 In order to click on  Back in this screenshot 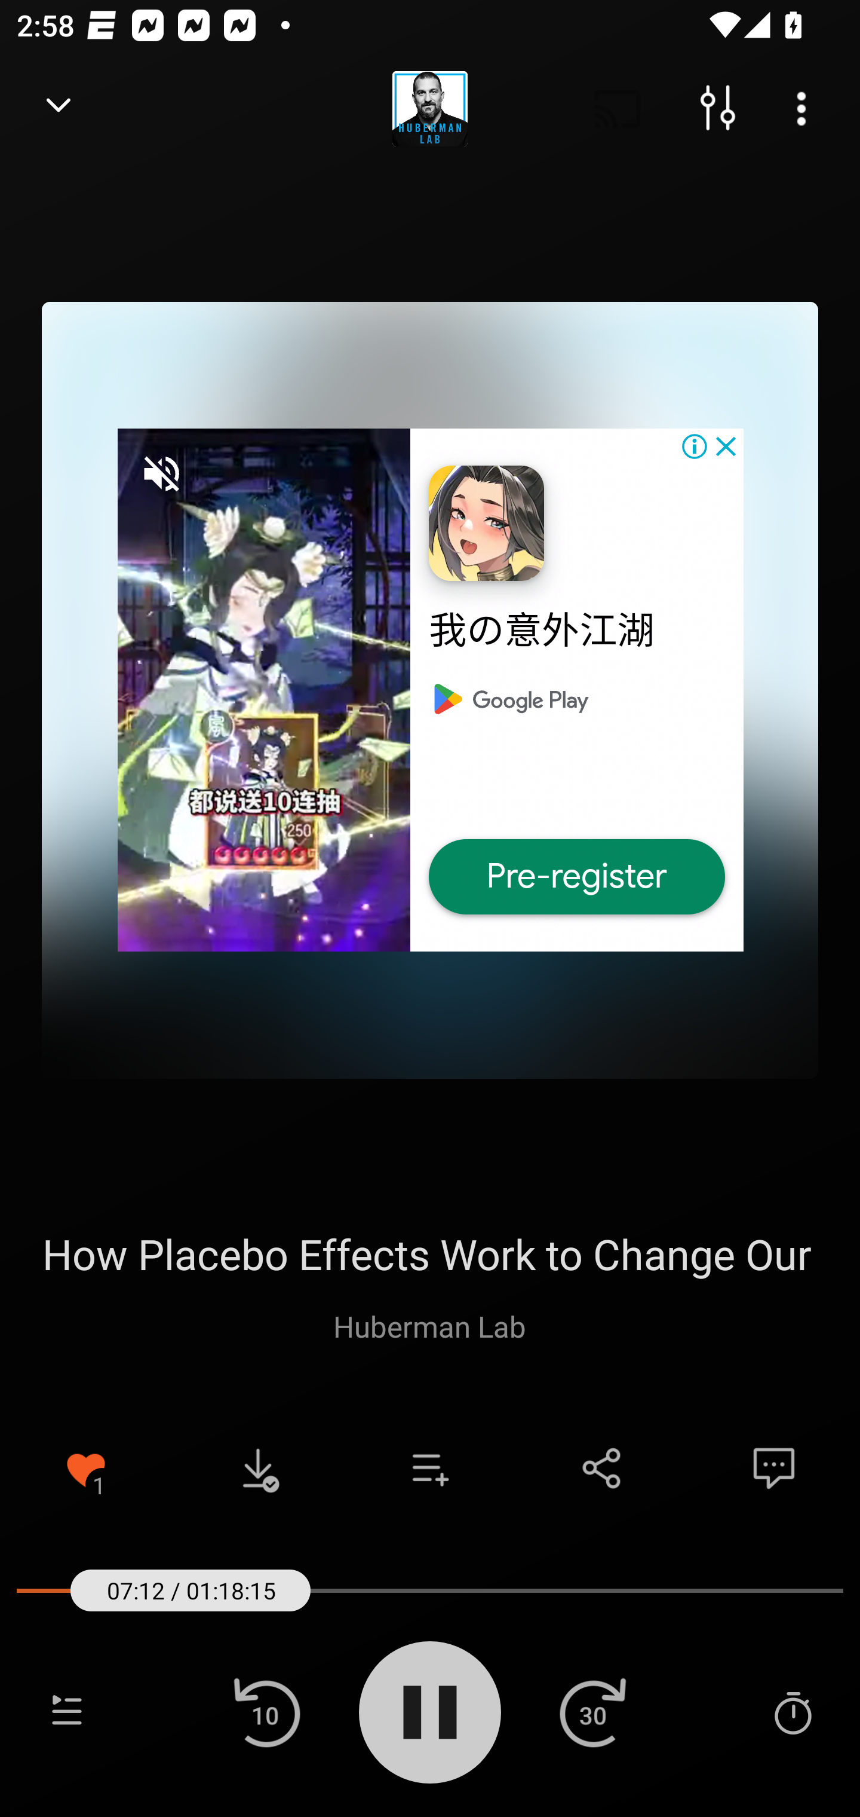, I will do `click(59, 109)`.